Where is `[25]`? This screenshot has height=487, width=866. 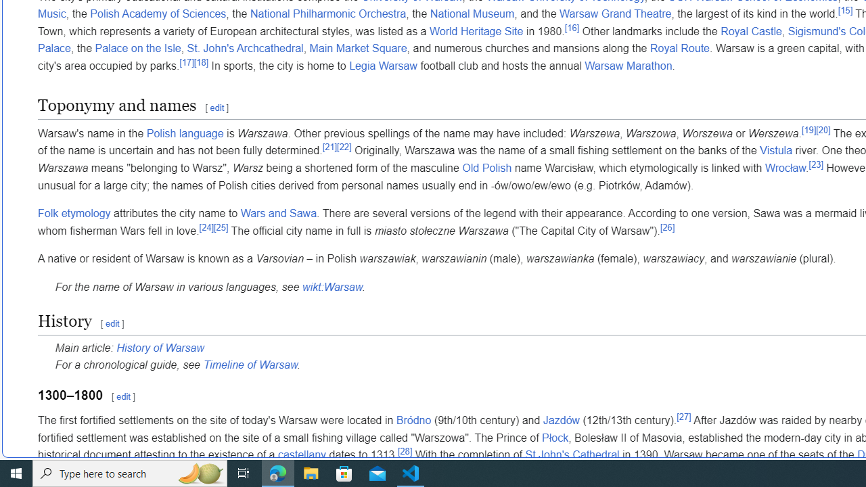 [25] is located at coordinates (221, 227).